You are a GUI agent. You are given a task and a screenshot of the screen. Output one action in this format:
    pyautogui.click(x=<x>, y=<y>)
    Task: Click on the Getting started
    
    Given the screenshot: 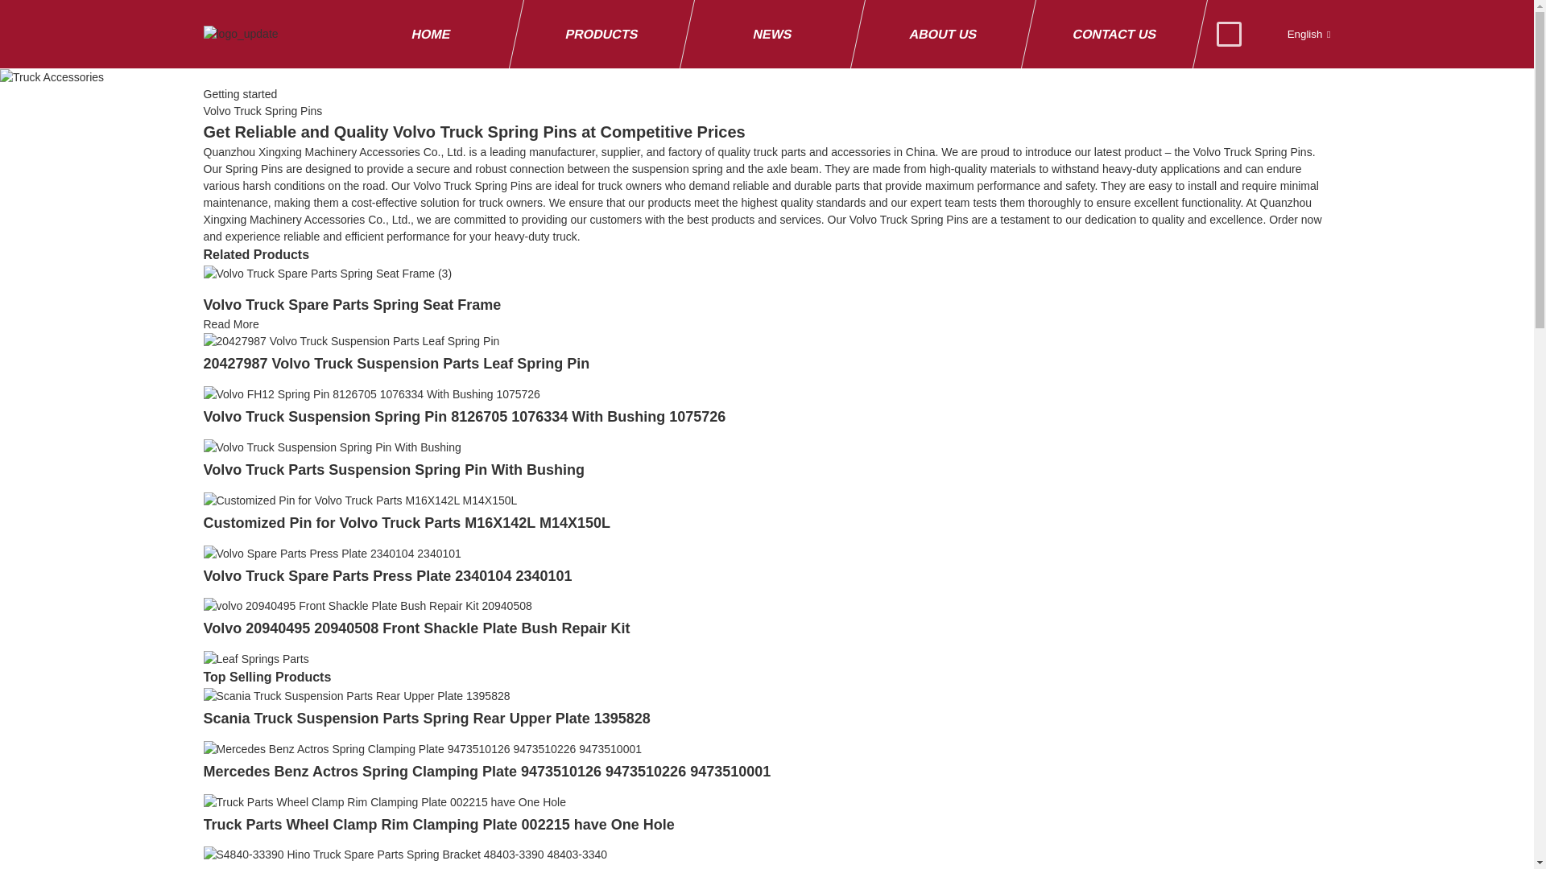 What is the action you would take?
    pyautogui.click(x=239, y=94)
    